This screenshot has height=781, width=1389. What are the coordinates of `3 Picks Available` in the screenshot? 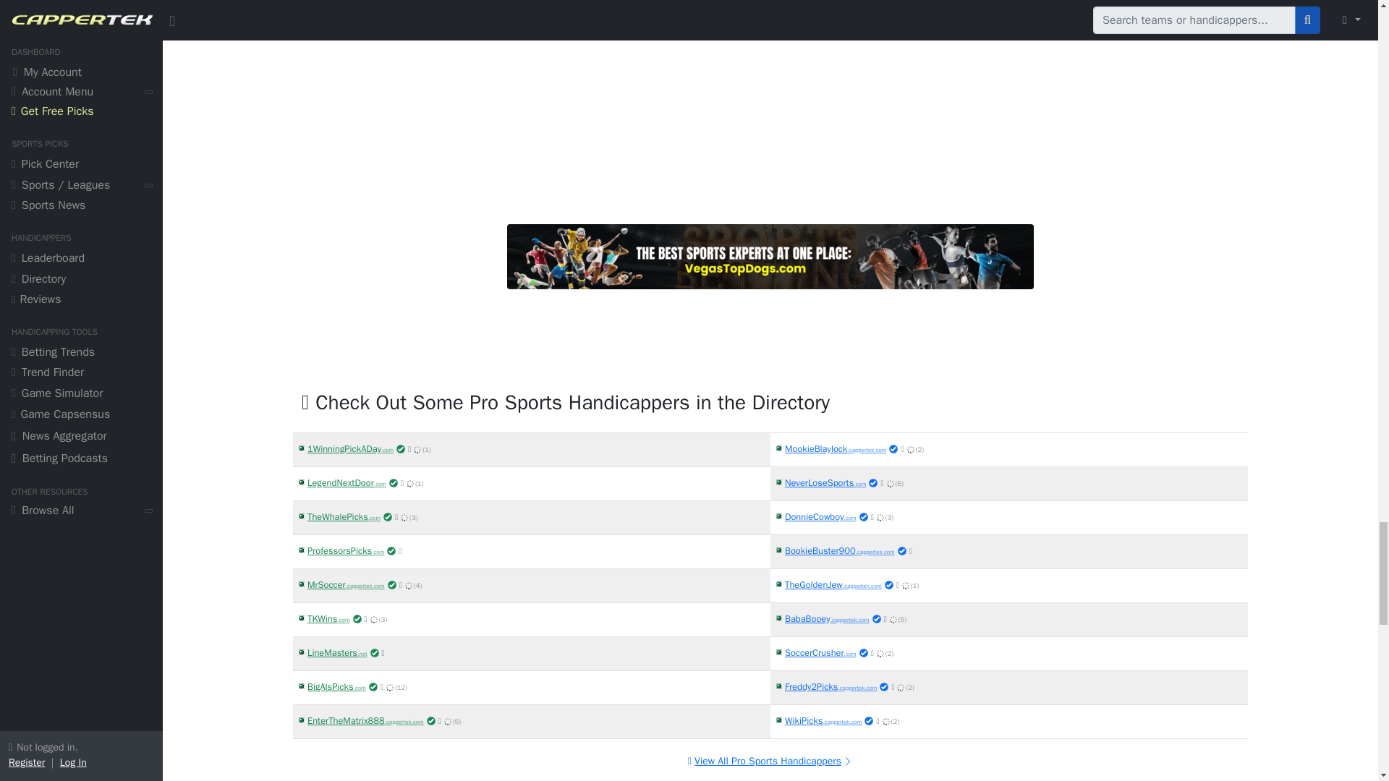 It's located at (404, 518).